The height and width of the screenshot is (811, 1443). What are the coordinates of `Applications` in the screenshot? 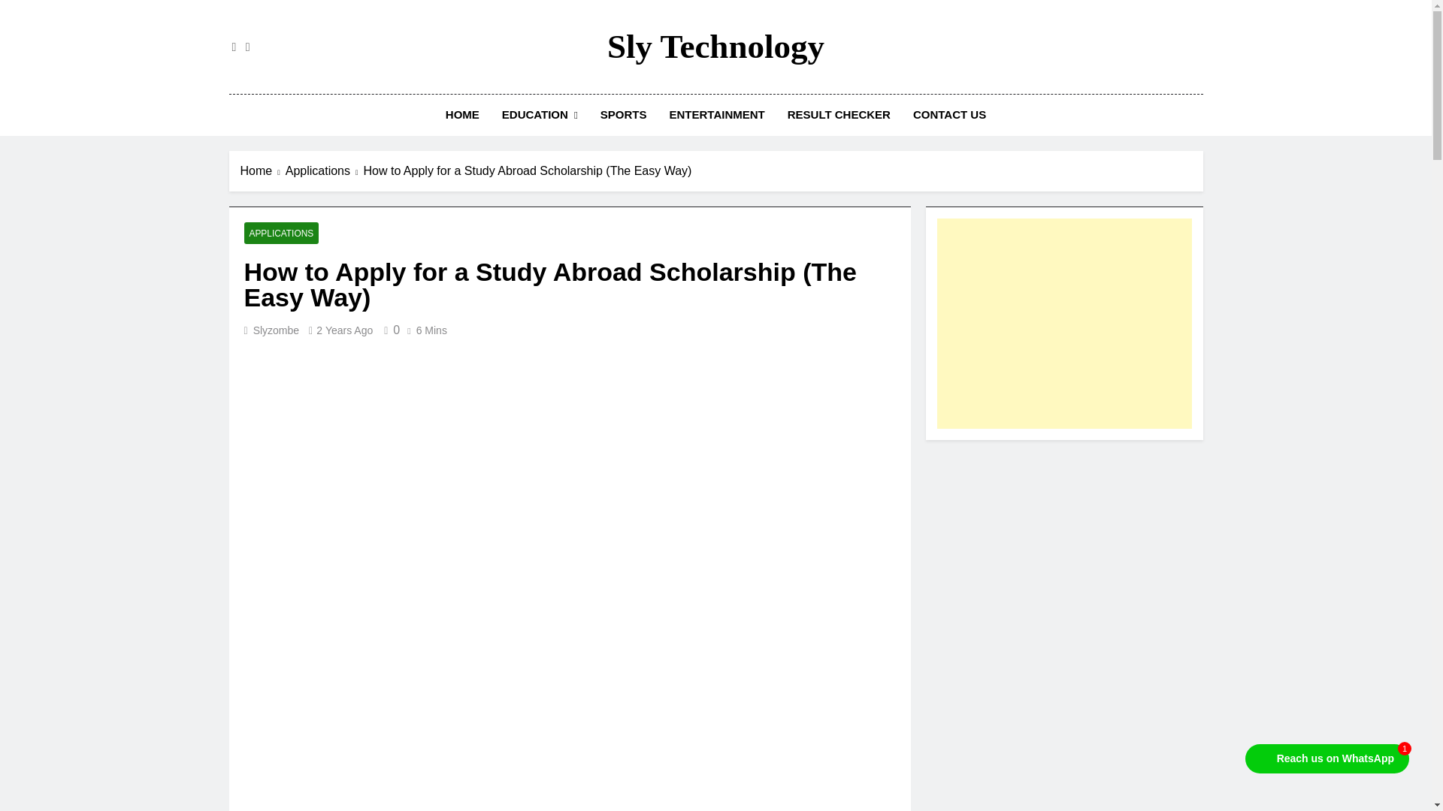 It's located at (325, 171).